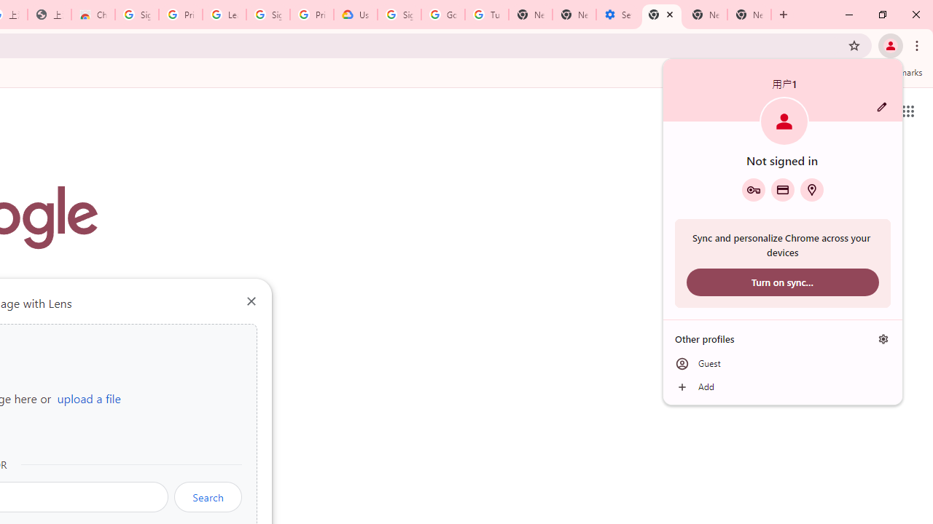 The height and width of the screenshot is (524, 933). I want to click on Manage profiles, so click(883, 338).